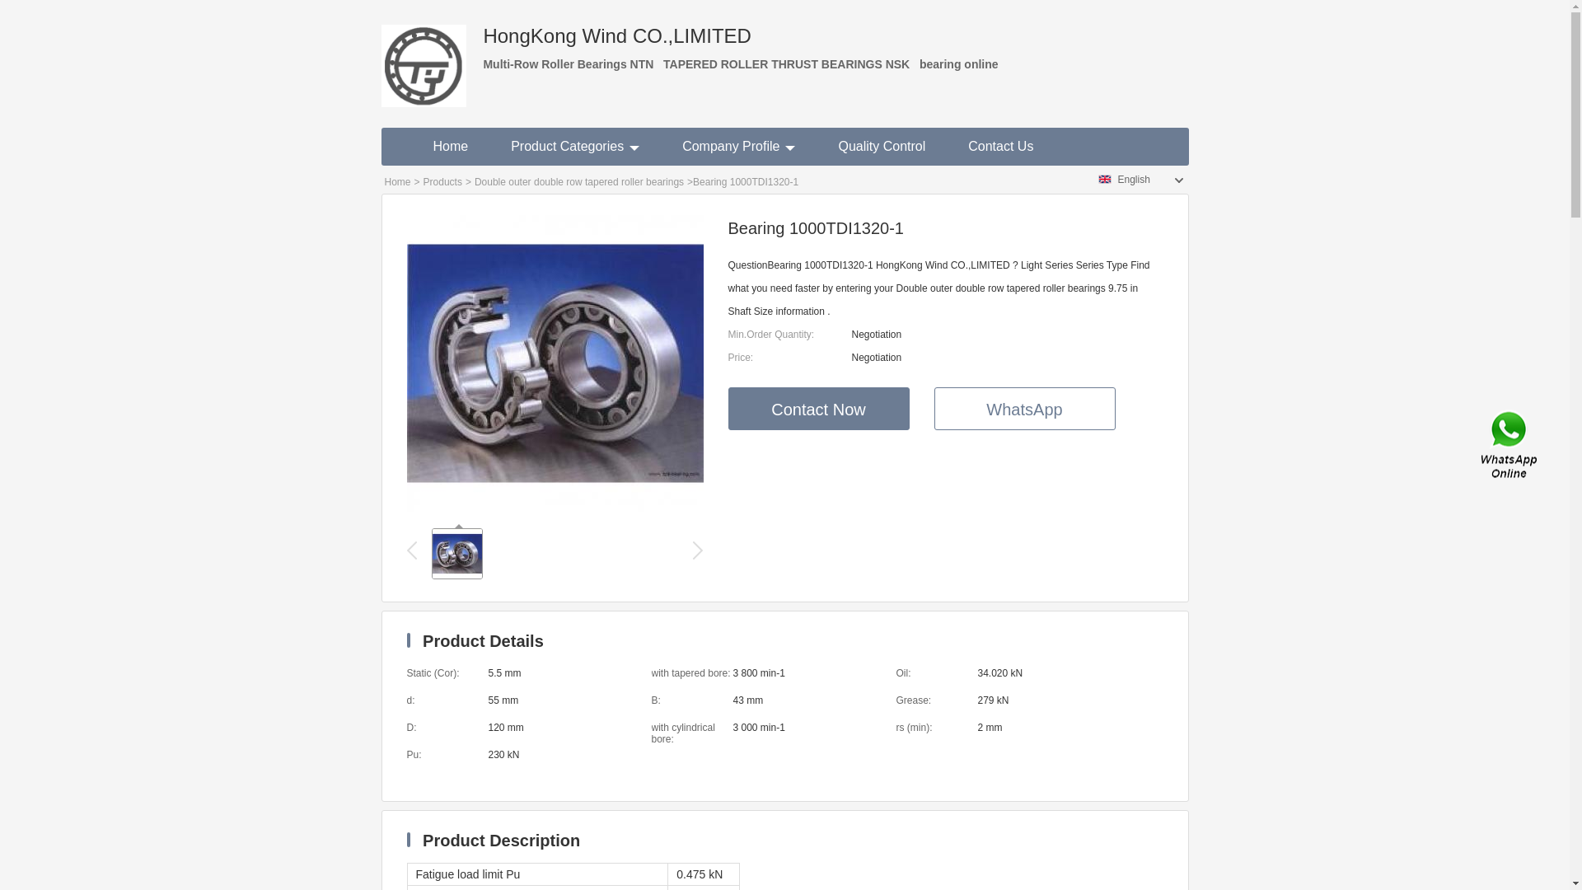  What do you see at coordinates (555, 507) in the screenshot?
I see `Bearing 1000TDI1320-1 image` at bounding box center [555, 507].